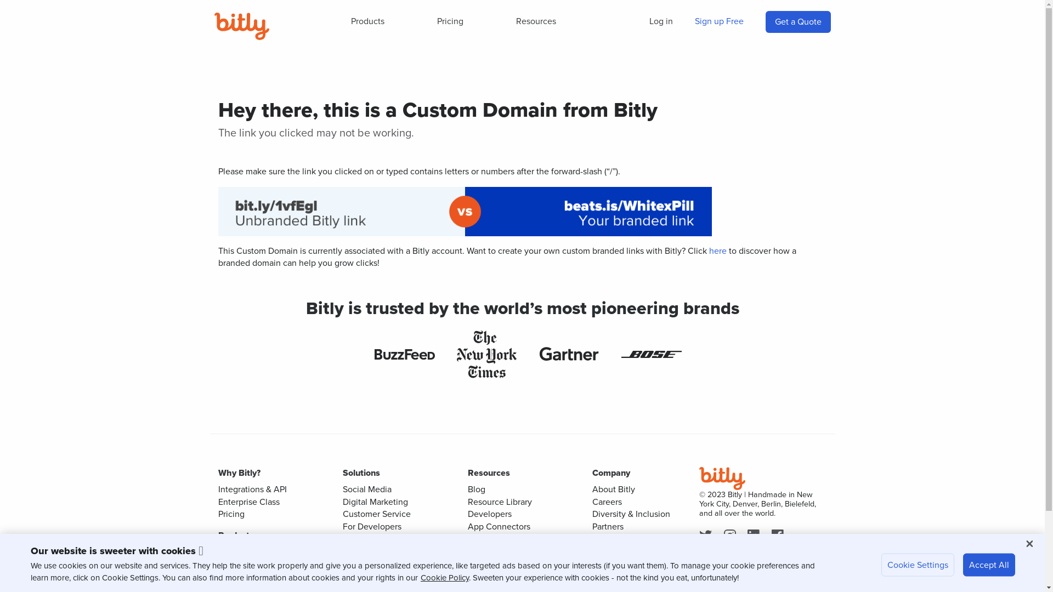 Image resolution: width=1053 pixels, height=592 pixels. What do you see at coordinates (238, 563) in the screenshot?
I see `QR Codes` at bounding box center [238, 563].